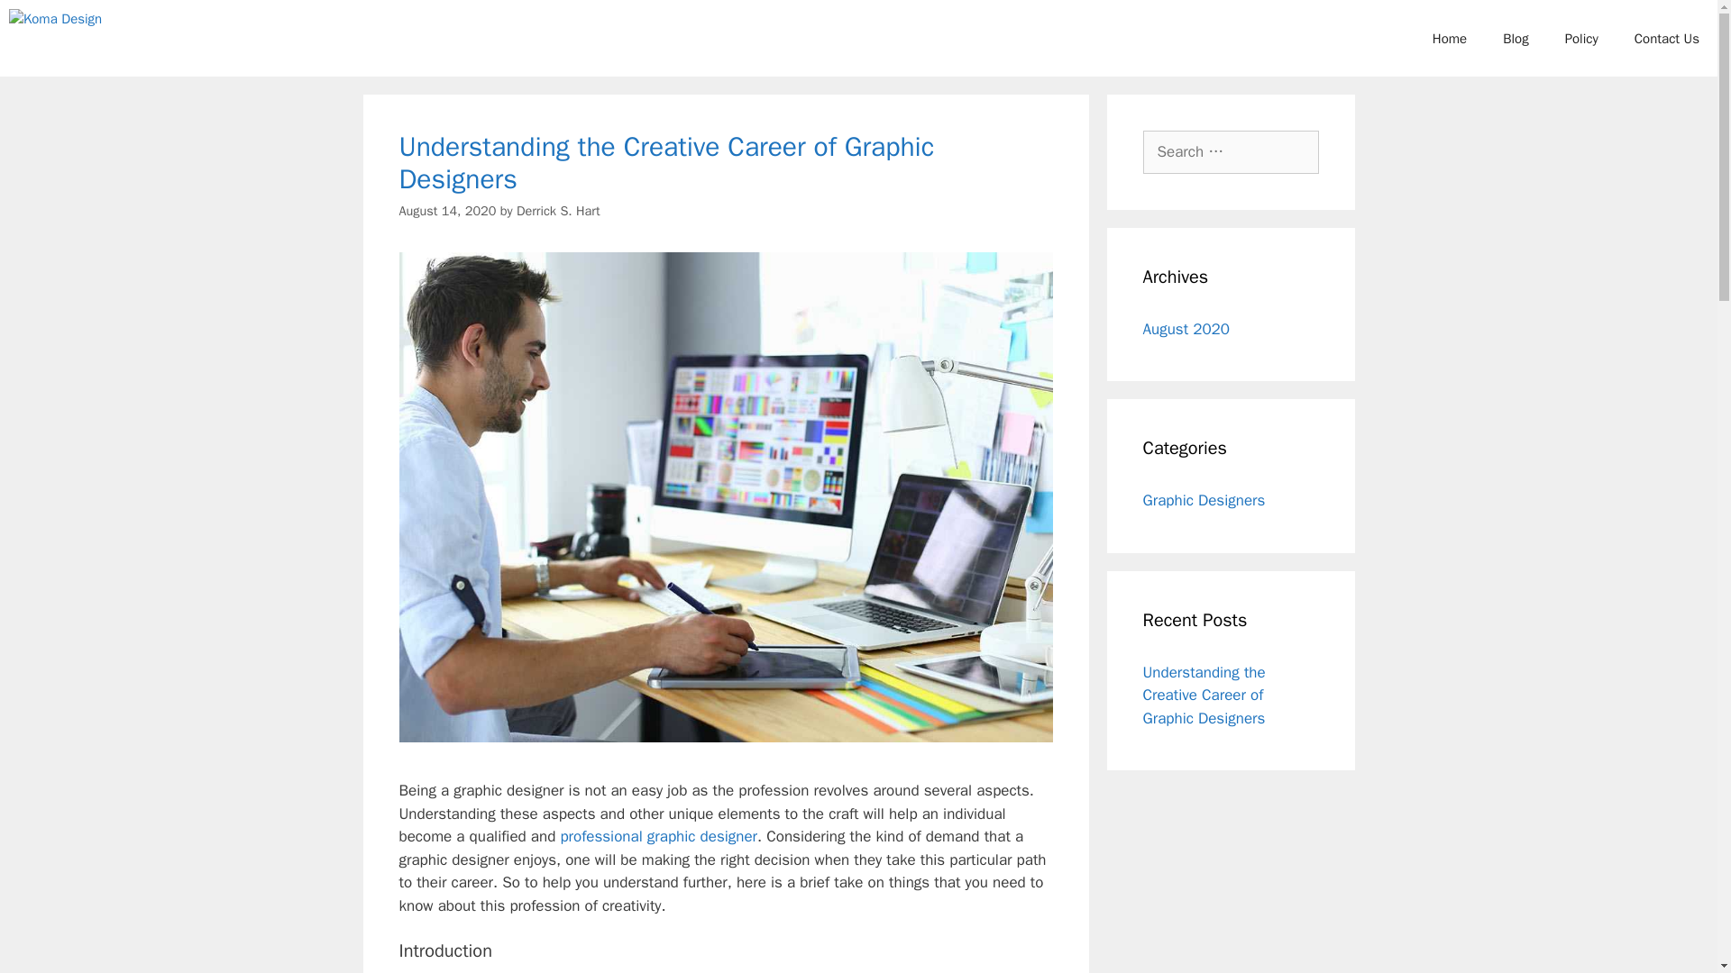 The width and height of the screenshot is (1731, 973). What do you see at coordinates (446, 211) in the screenshot?
I see `10:49 am` at bounding box center [446, 211].